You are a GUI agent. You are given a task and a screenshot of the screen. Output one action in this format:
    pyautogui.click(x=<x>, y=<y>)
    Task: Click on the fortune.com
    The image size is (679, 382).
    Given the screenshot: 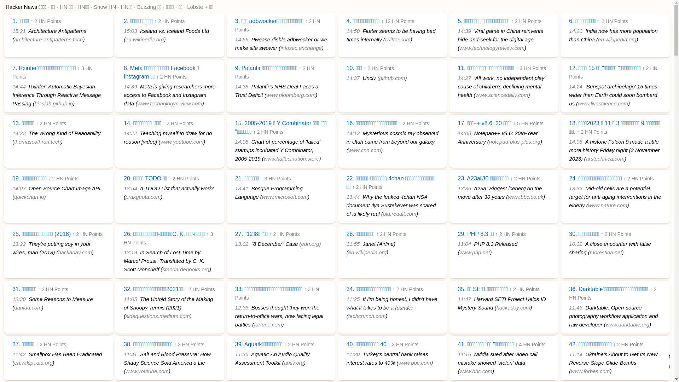 What is the action you would take?
    pyautogui.click(x=268, y=325)
    